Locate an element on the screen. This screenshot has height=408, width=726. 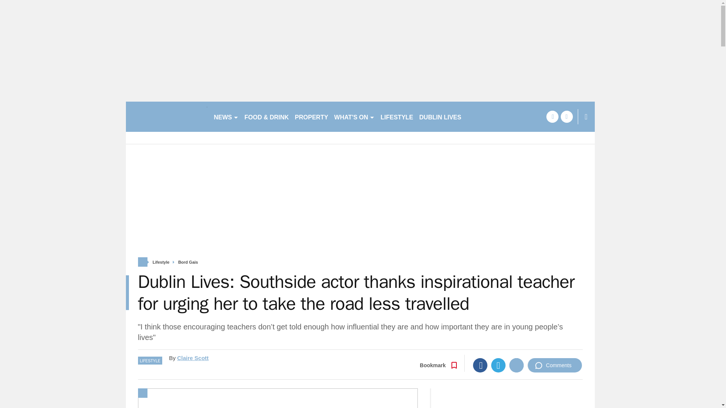
LIFESTYLE is located at coordinates (397, 116).